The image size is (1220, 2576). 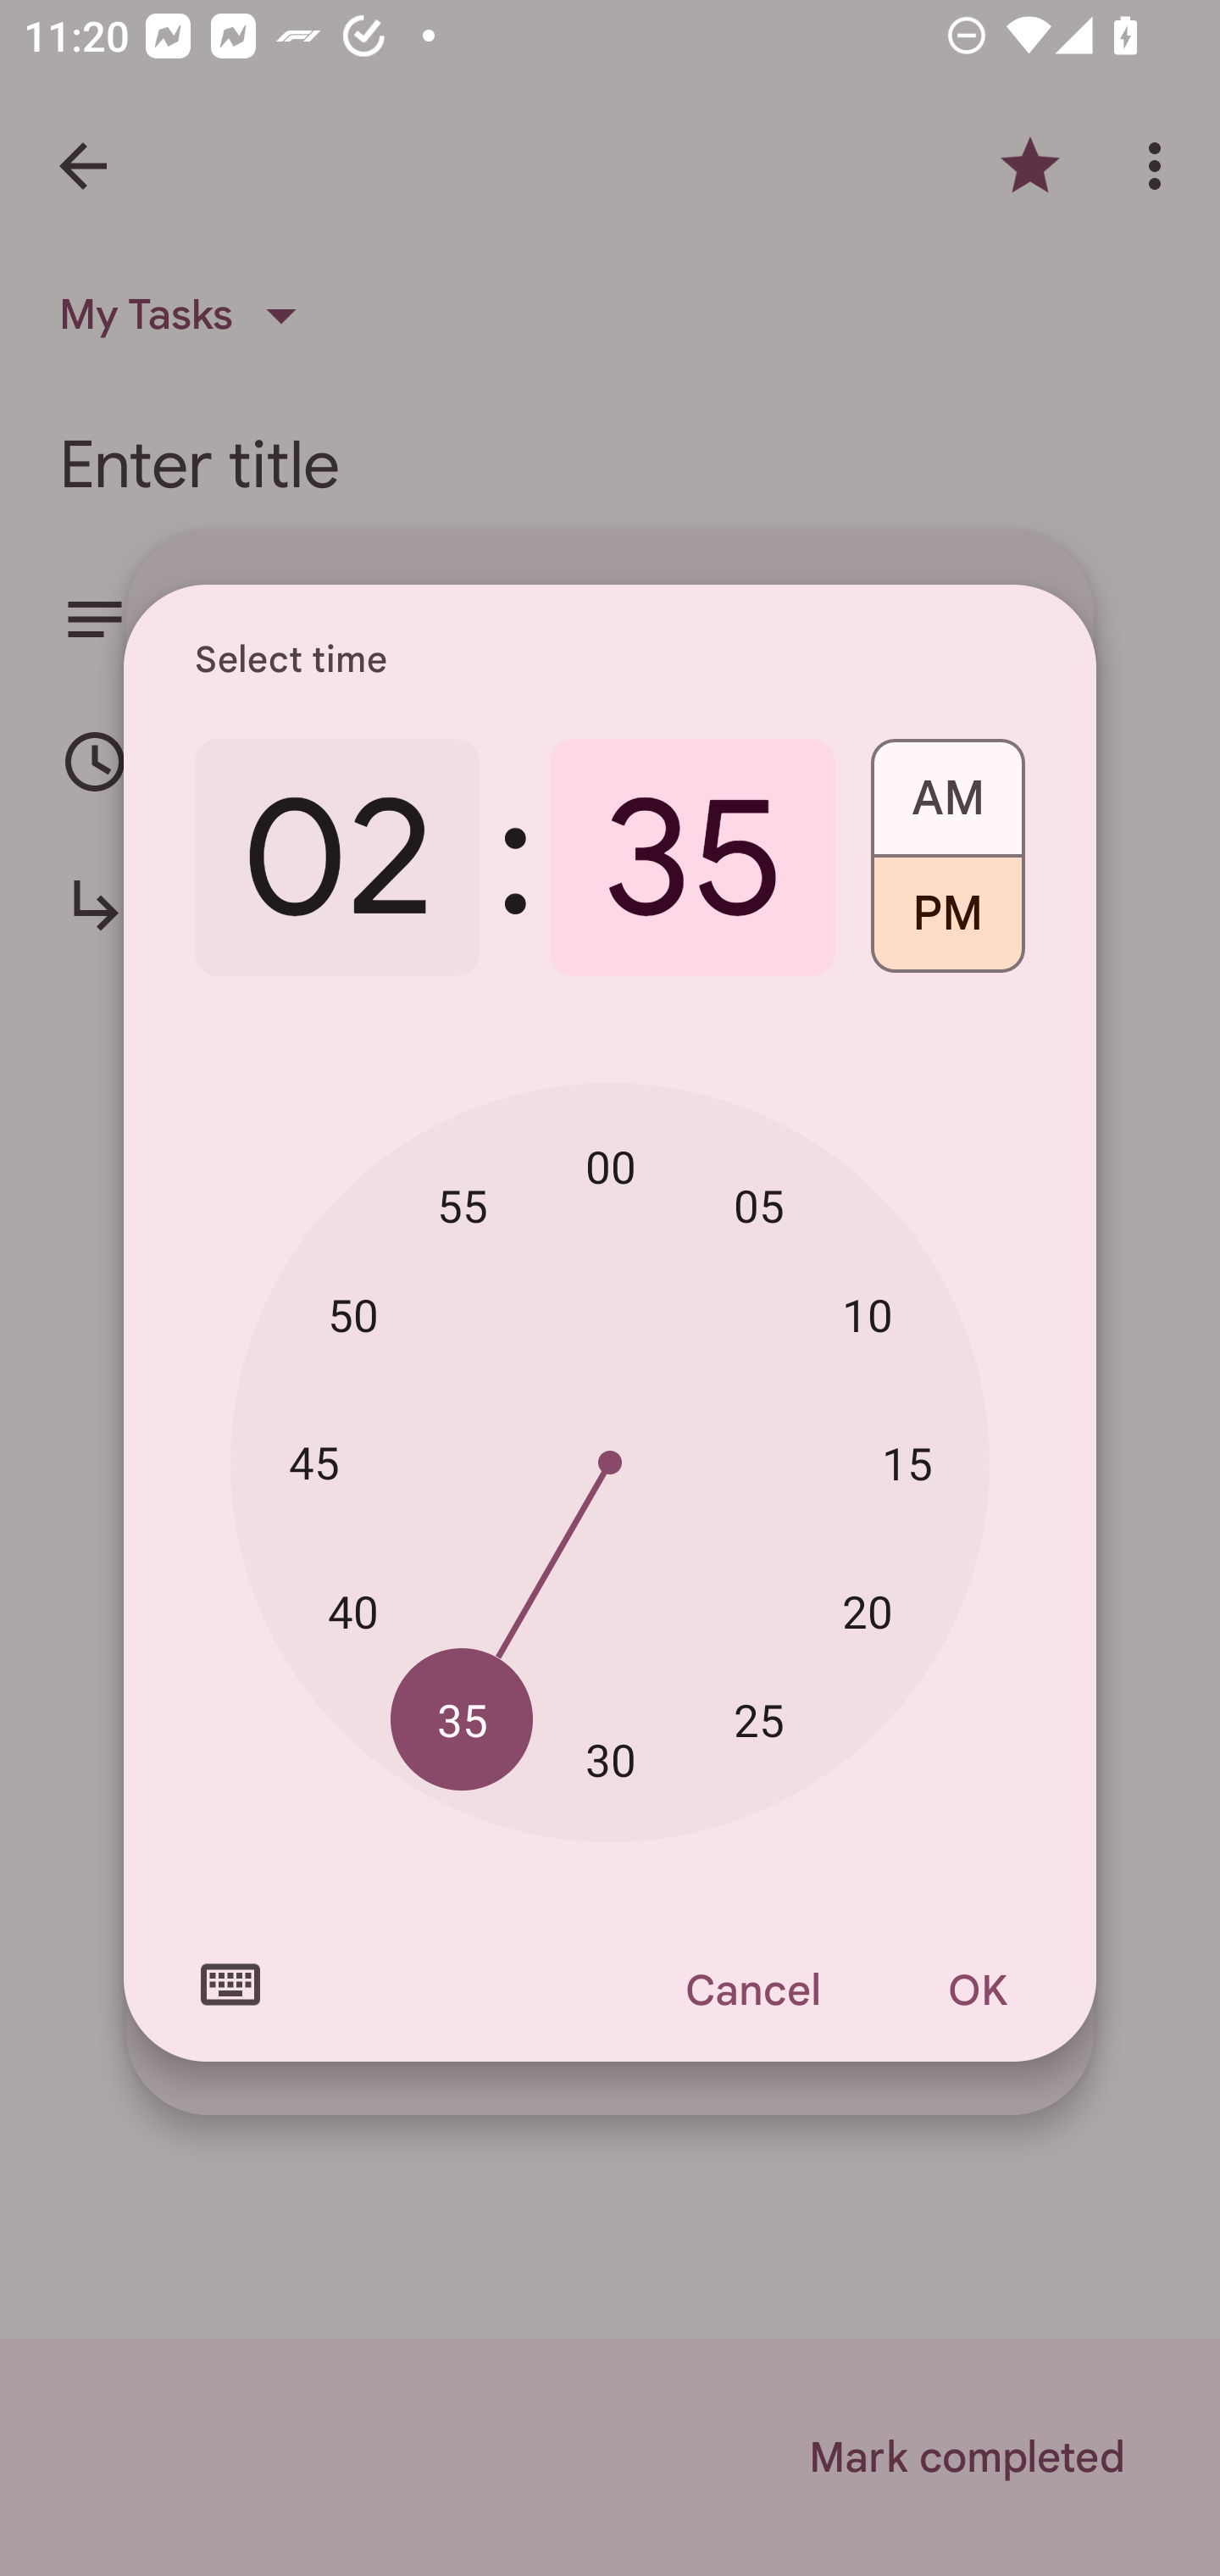 What do you see at coordinates (947, 786) in the screenshot?
I see `AM` at bounding box center [947, 786].